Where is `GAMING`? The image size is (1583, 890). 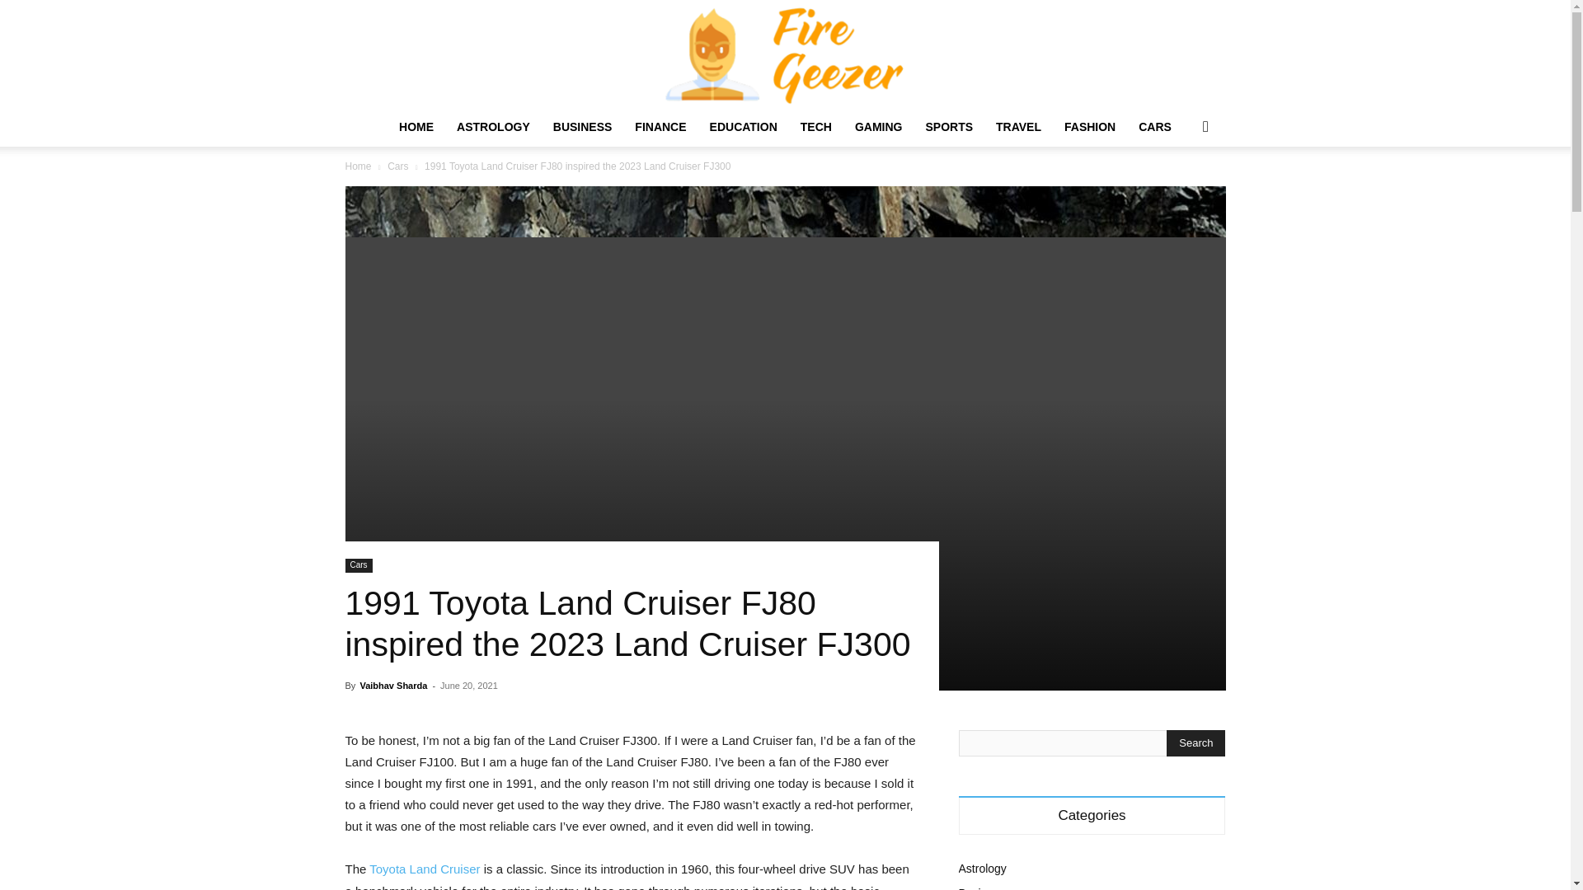 GAMING is located at coordinates (879, 127).